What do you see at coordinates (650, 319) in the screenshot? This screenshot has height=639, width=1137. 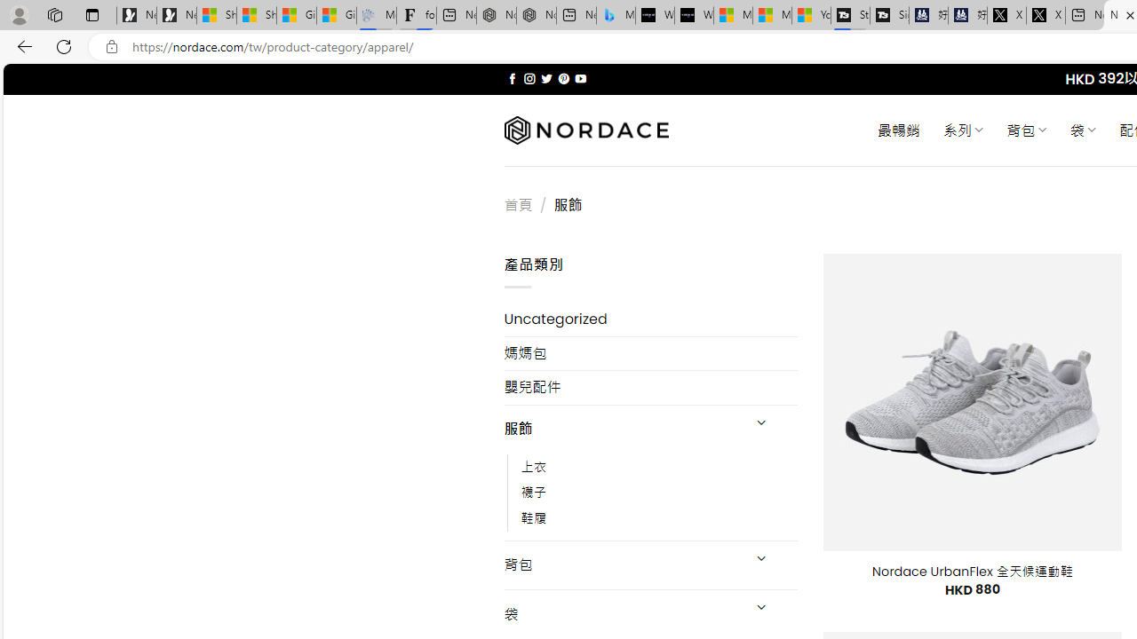 I see `Uncategorized` at bounding box center [650, 319].